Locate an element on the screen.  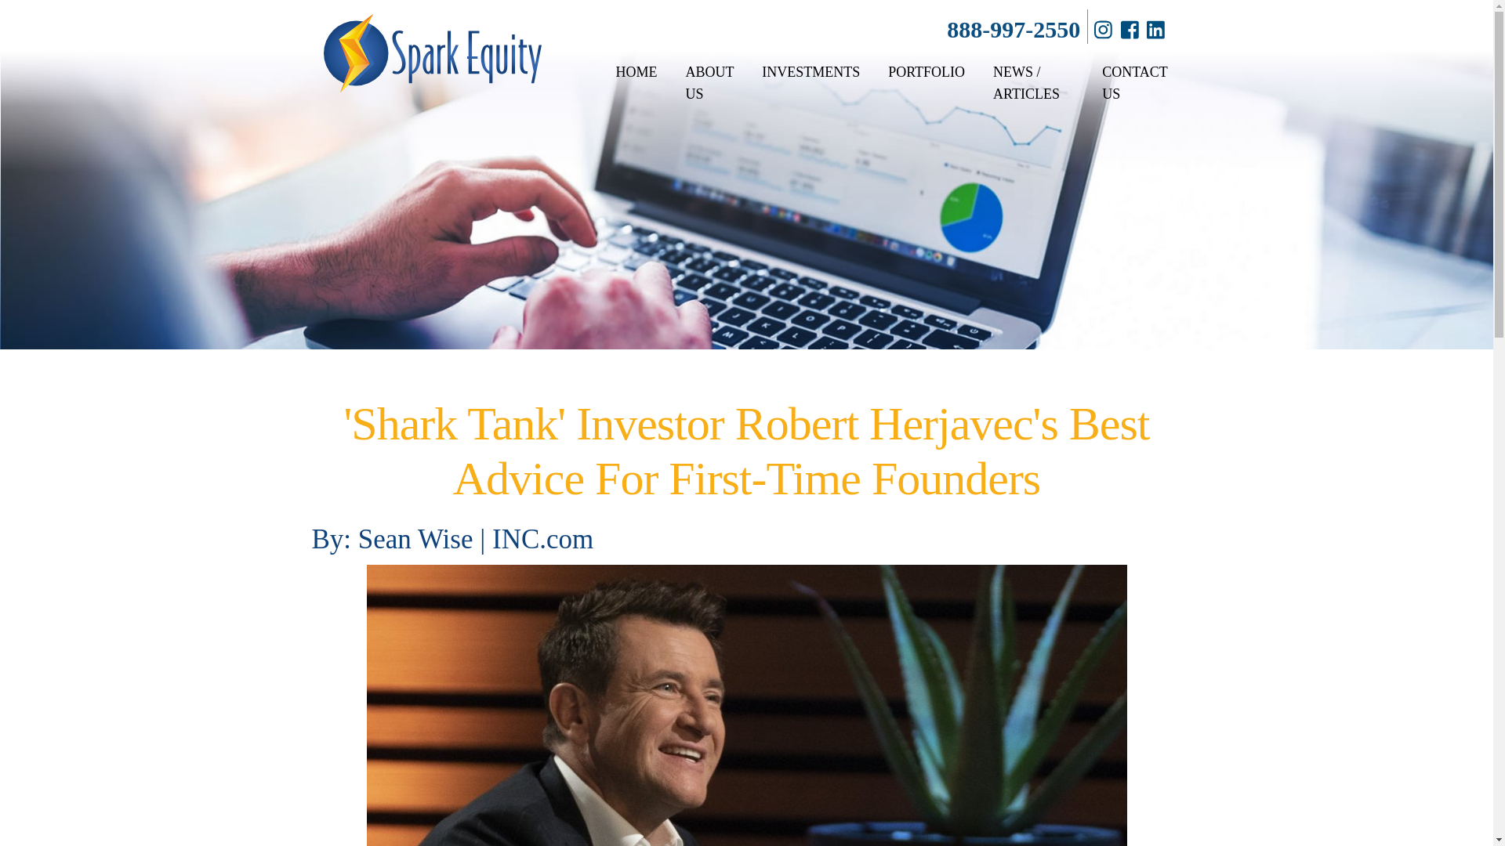
INVESTMENTS is located at coordinates (811, 71).